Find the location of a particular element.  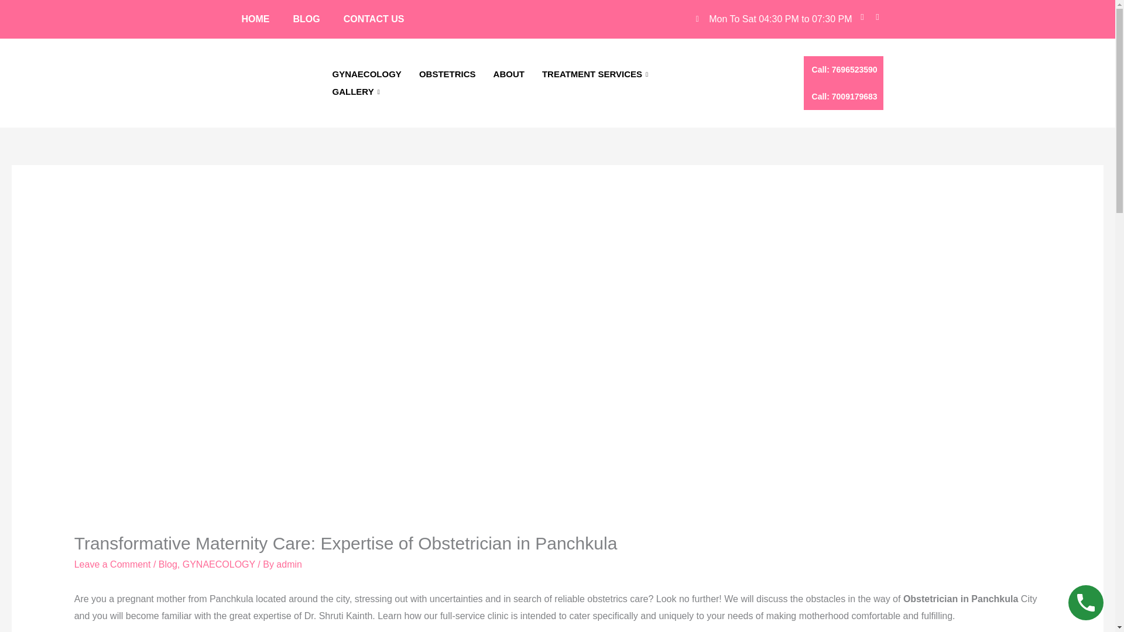

CONTACT US is located at coordinates (373, 19).